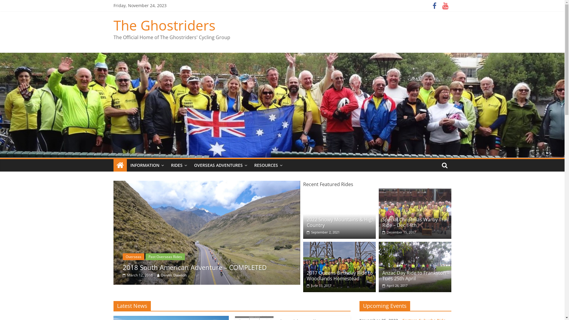 The width and height of the screenshot is (569, 320). I want to click on OVERSEAS ADVENTURES, so click(220, 165).